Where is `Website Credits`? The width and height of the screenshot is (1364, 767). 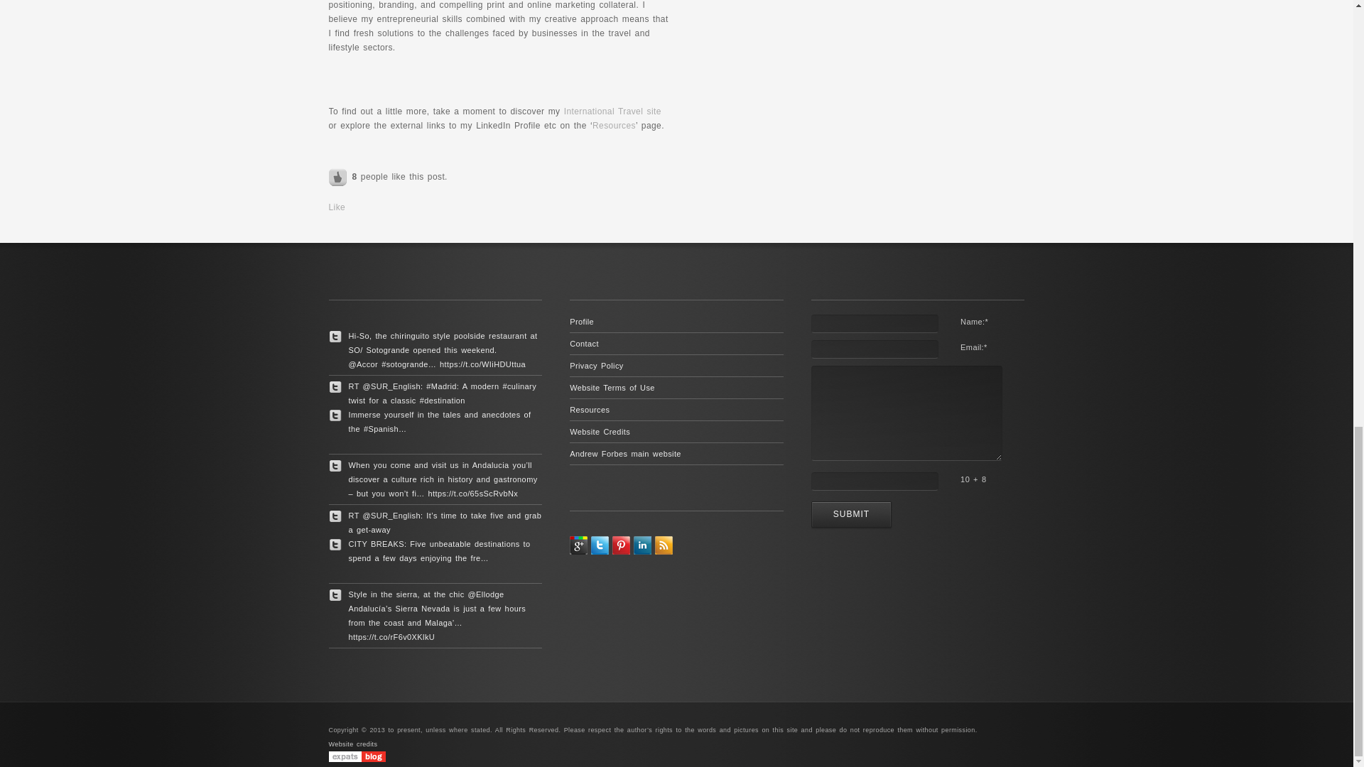 Website Credits is located at coordinates (600, 432).